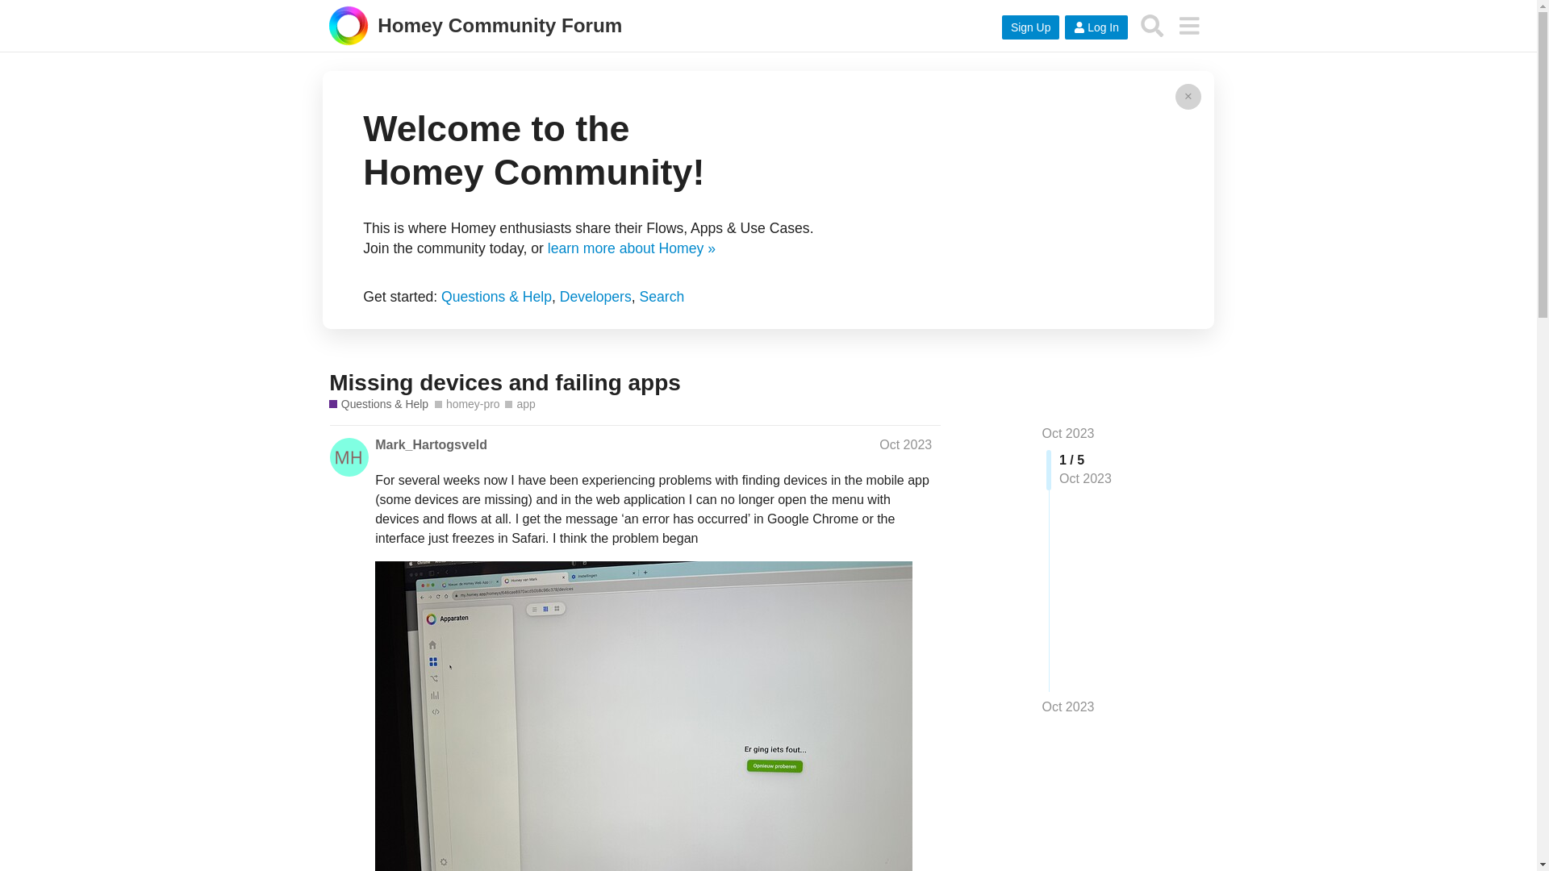 The width and height of the screenshot is (1549, 871). I want to click on Oct 2023, so click(1068, 434).